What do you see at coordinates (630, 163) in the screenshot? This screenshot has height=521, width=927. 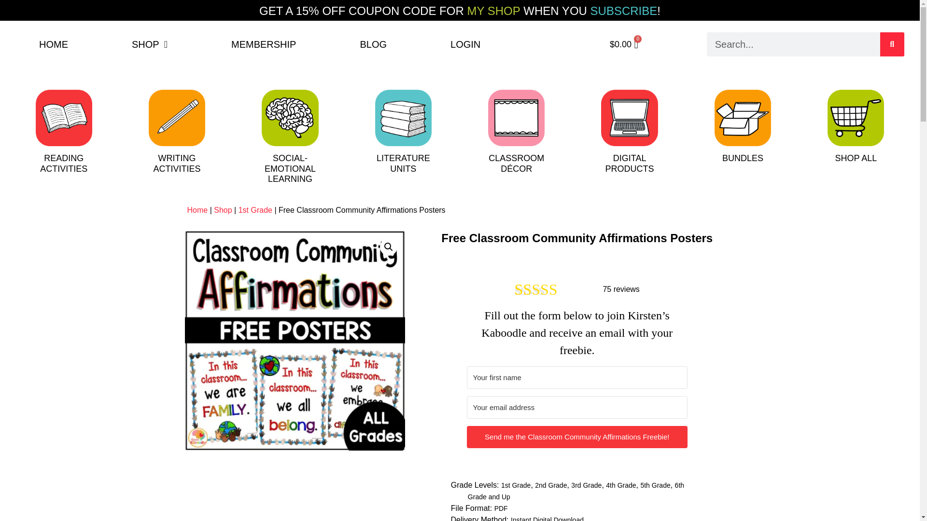 I see `BUNDLES` at bounding box center [630, 163].